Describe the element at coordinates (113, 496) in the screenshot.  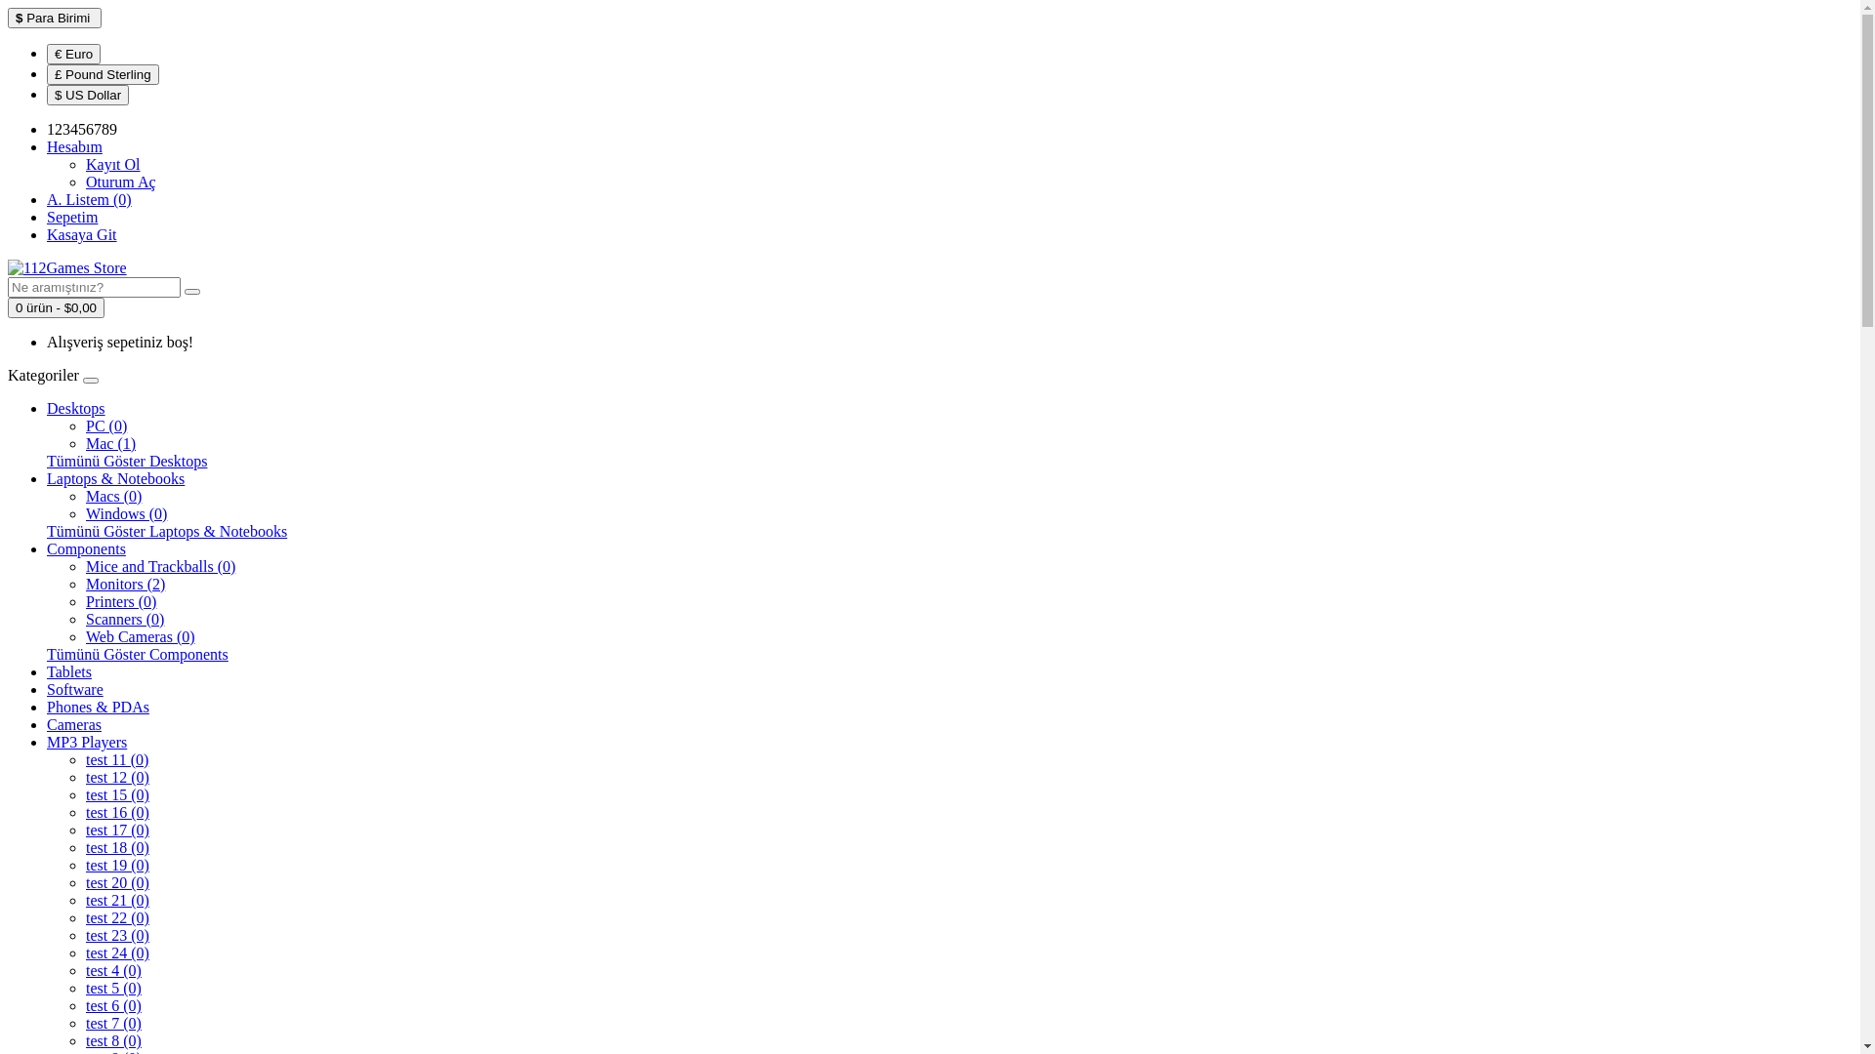
I see `Macs (0)` at that location.